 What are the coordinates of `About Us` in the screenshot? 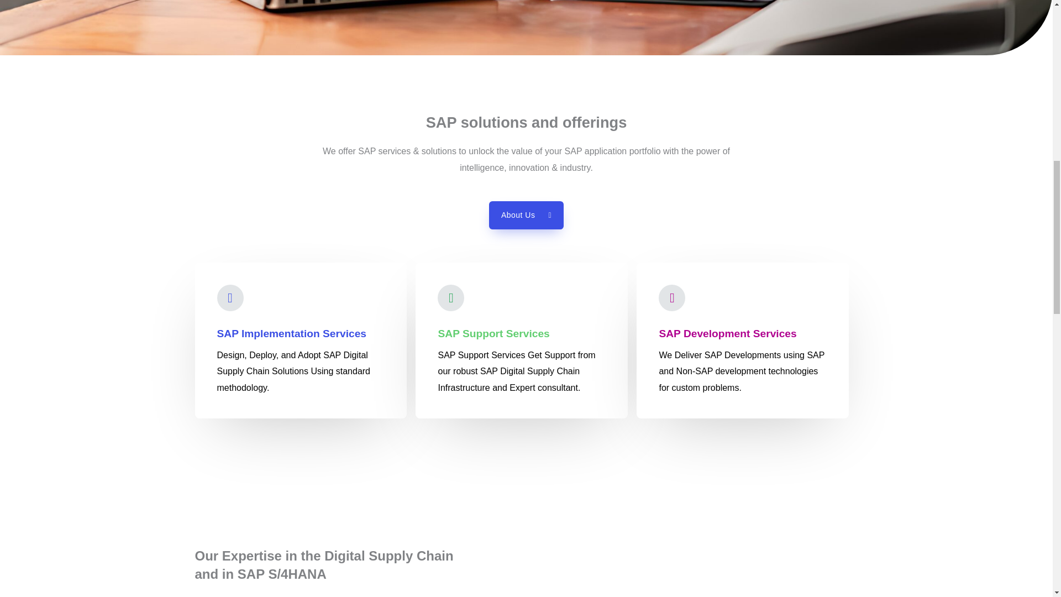 It's located at (526, 214).